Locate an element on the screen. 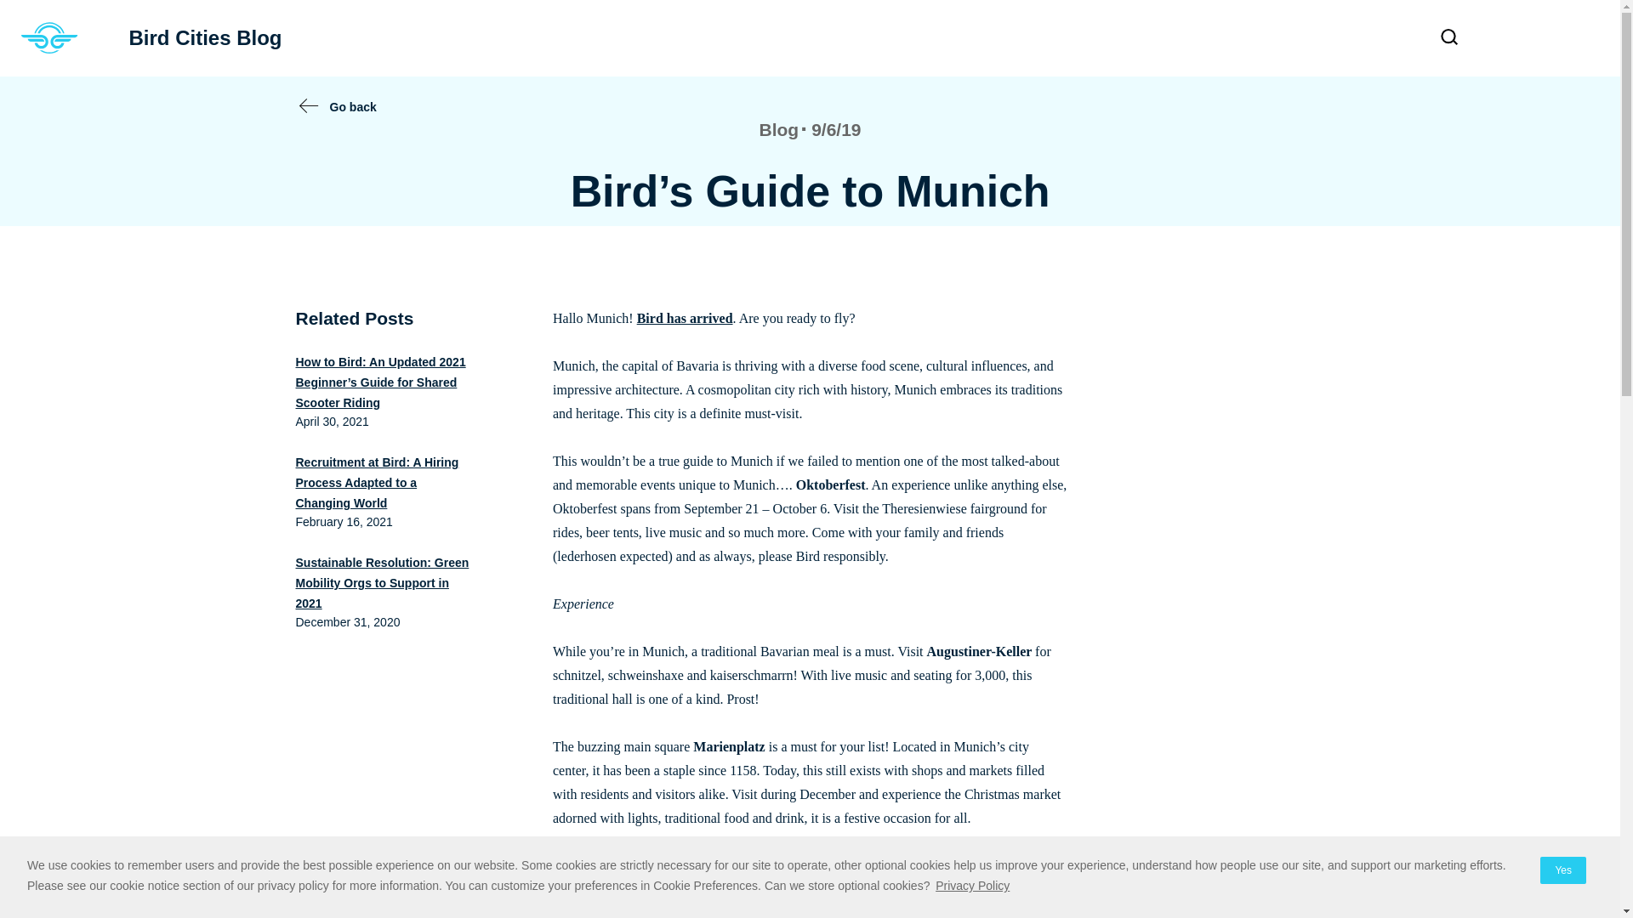 This screenshot has height=918, width=1633. Back to Home Page is located at coordinates (180, 38).